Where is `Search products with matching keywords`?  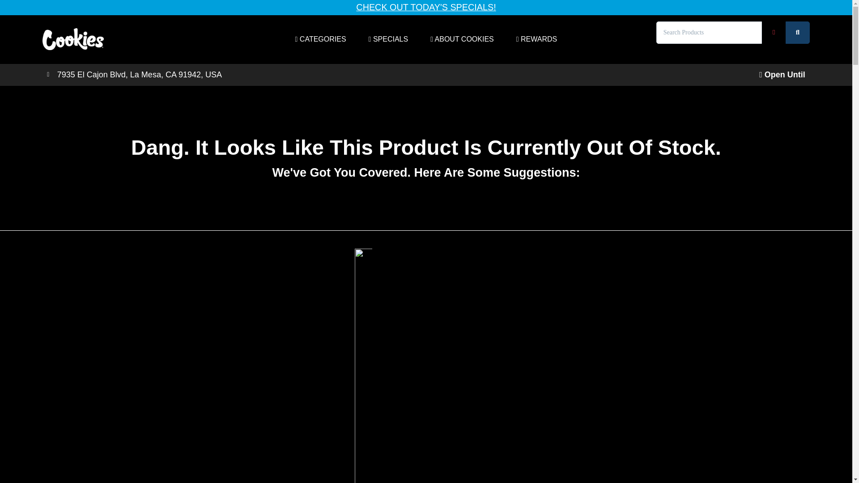 Search products with matching keywords is located at coordinates (798, 32).